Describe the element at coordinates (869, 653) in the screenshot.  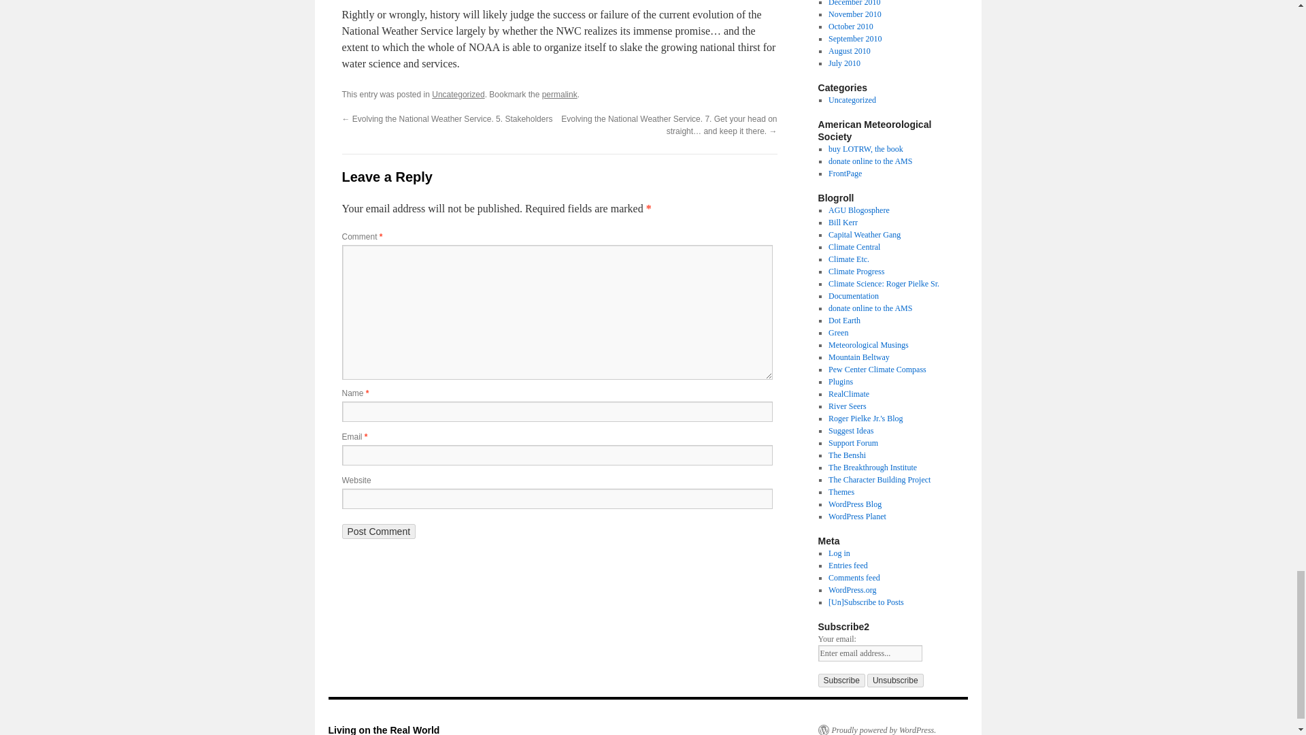
I see `Enter email address...` at that location.